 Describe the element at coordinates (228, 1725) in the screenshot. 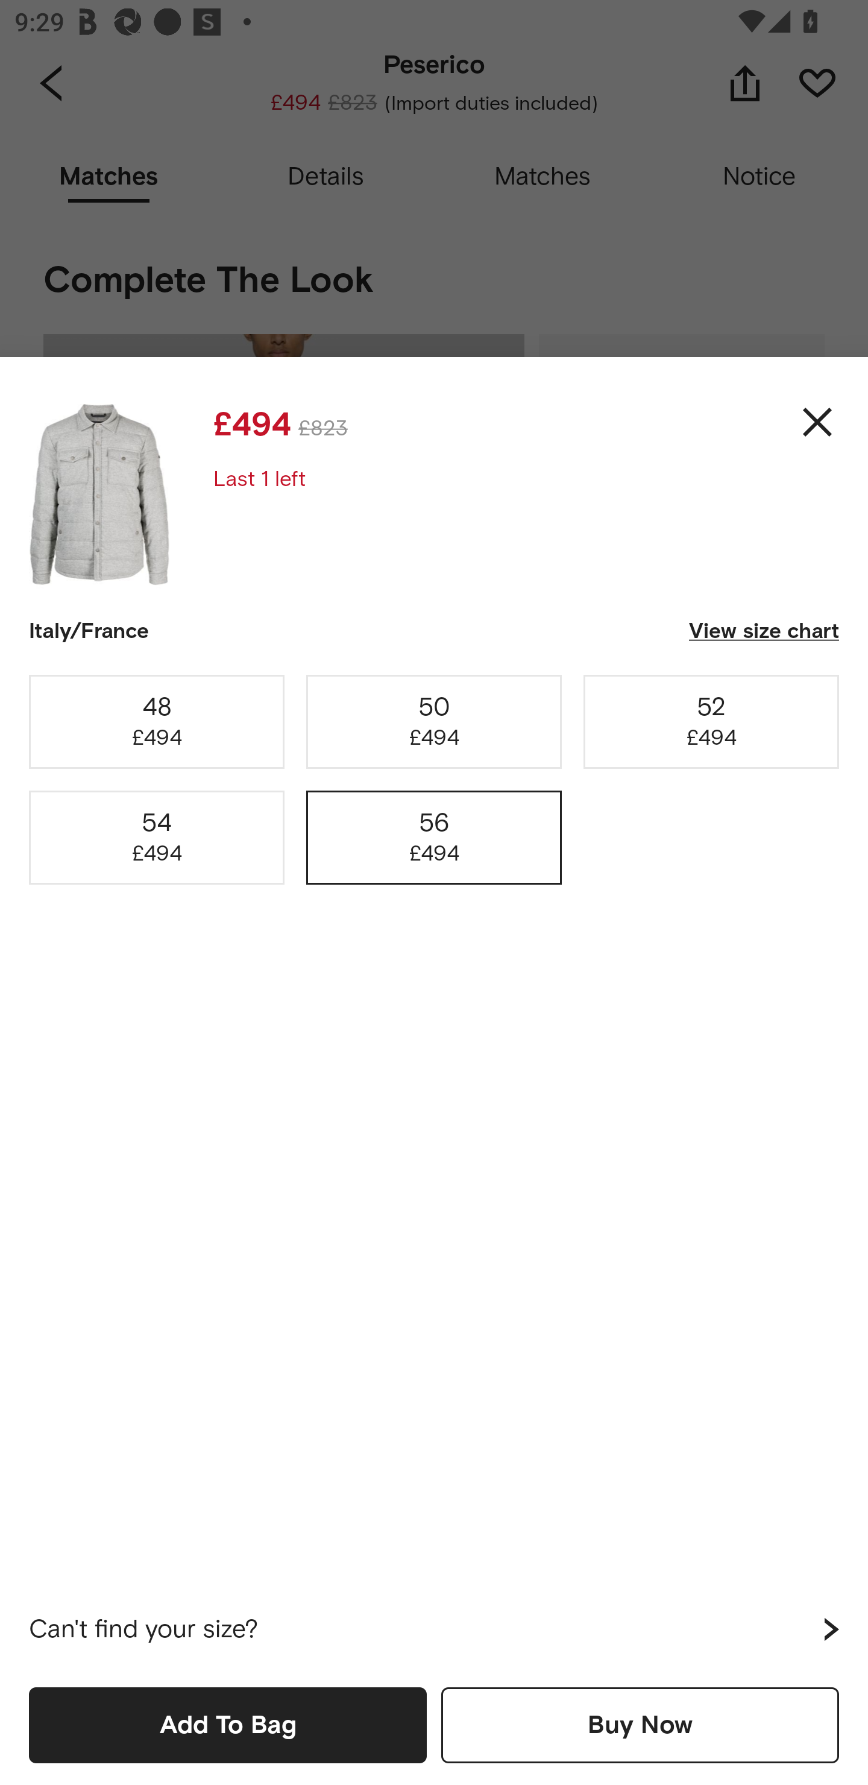

I see `Add To Bag` at that location.